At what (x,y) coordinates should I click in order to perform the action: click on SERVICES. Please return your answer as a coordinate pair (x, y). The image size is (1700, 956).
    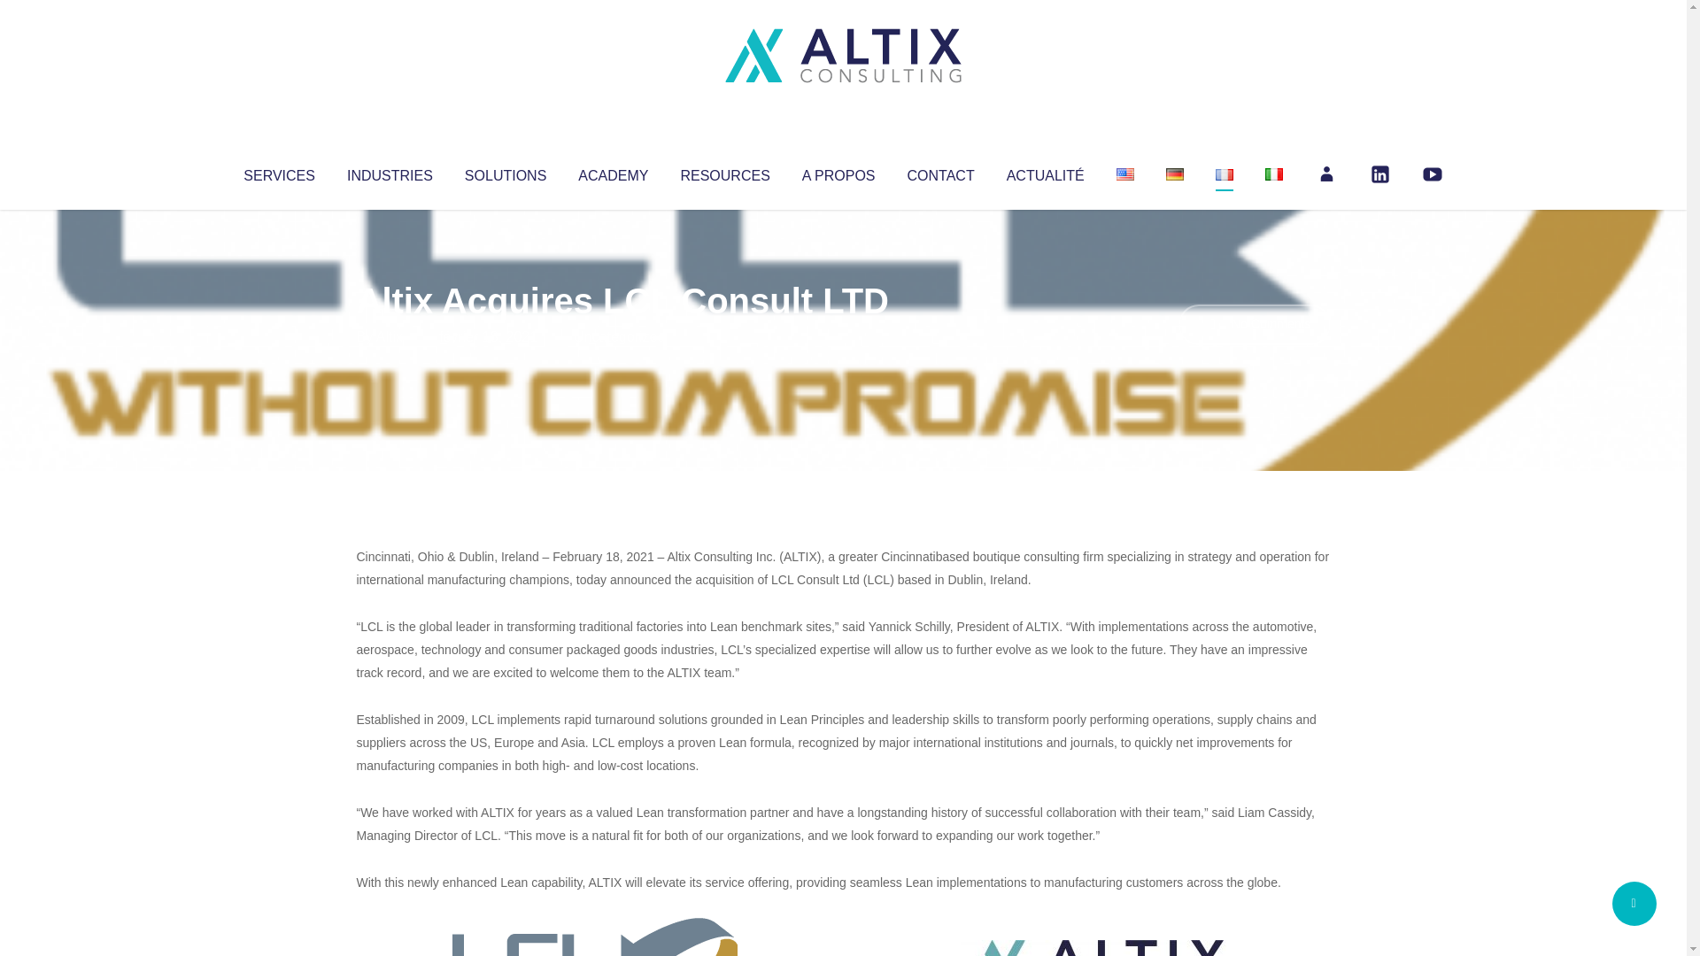
    Looking at the image, I should click on (278, 172).